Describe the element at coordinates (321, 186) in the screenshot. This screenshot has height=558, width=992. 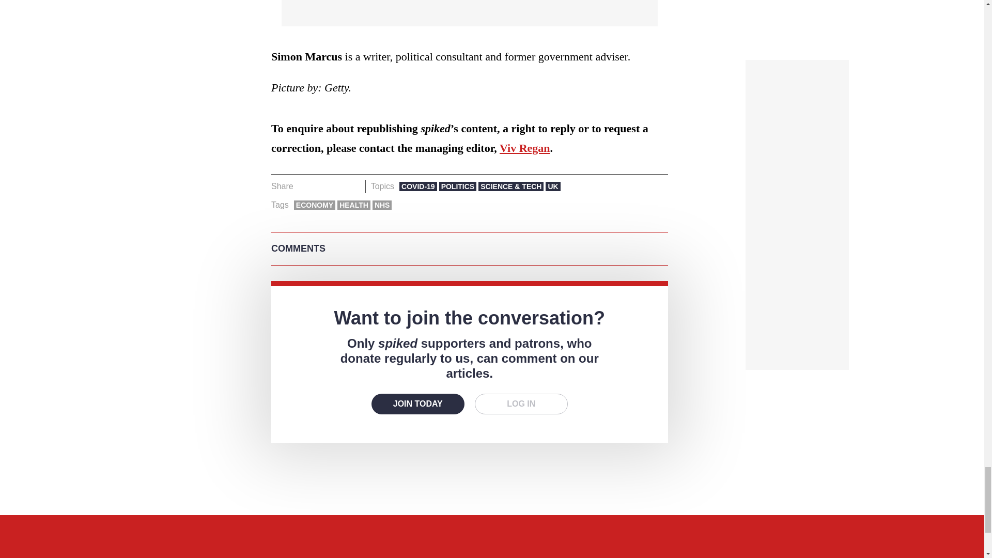
I see `Share on Twitter` at that location.